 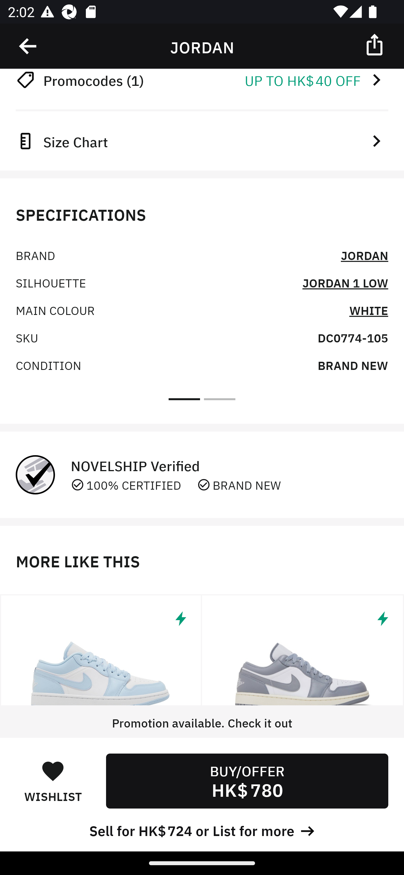 I want to click on , so click(x=375, y=44).